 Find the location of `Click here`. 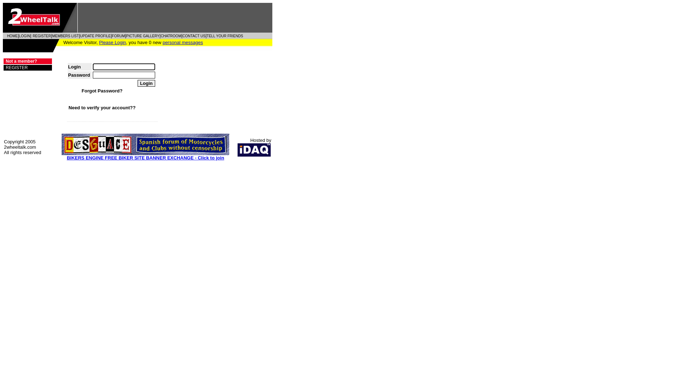

Click here is located at coordinates (146, 108).